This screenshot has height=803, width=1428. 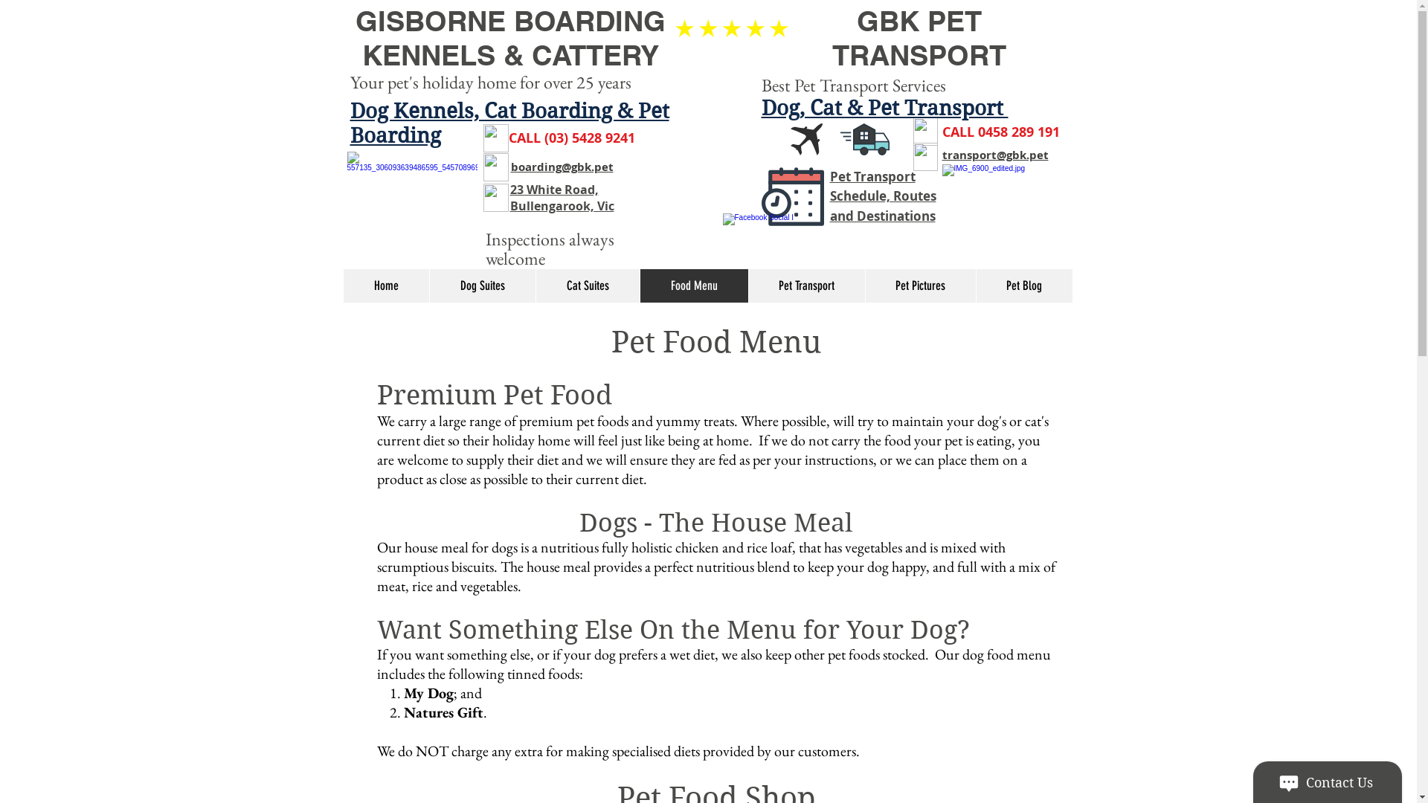 What do you see at coordinates (919, 286) in the screenshot?
I see `Pet Pictures` at bounding box center [919, 286].